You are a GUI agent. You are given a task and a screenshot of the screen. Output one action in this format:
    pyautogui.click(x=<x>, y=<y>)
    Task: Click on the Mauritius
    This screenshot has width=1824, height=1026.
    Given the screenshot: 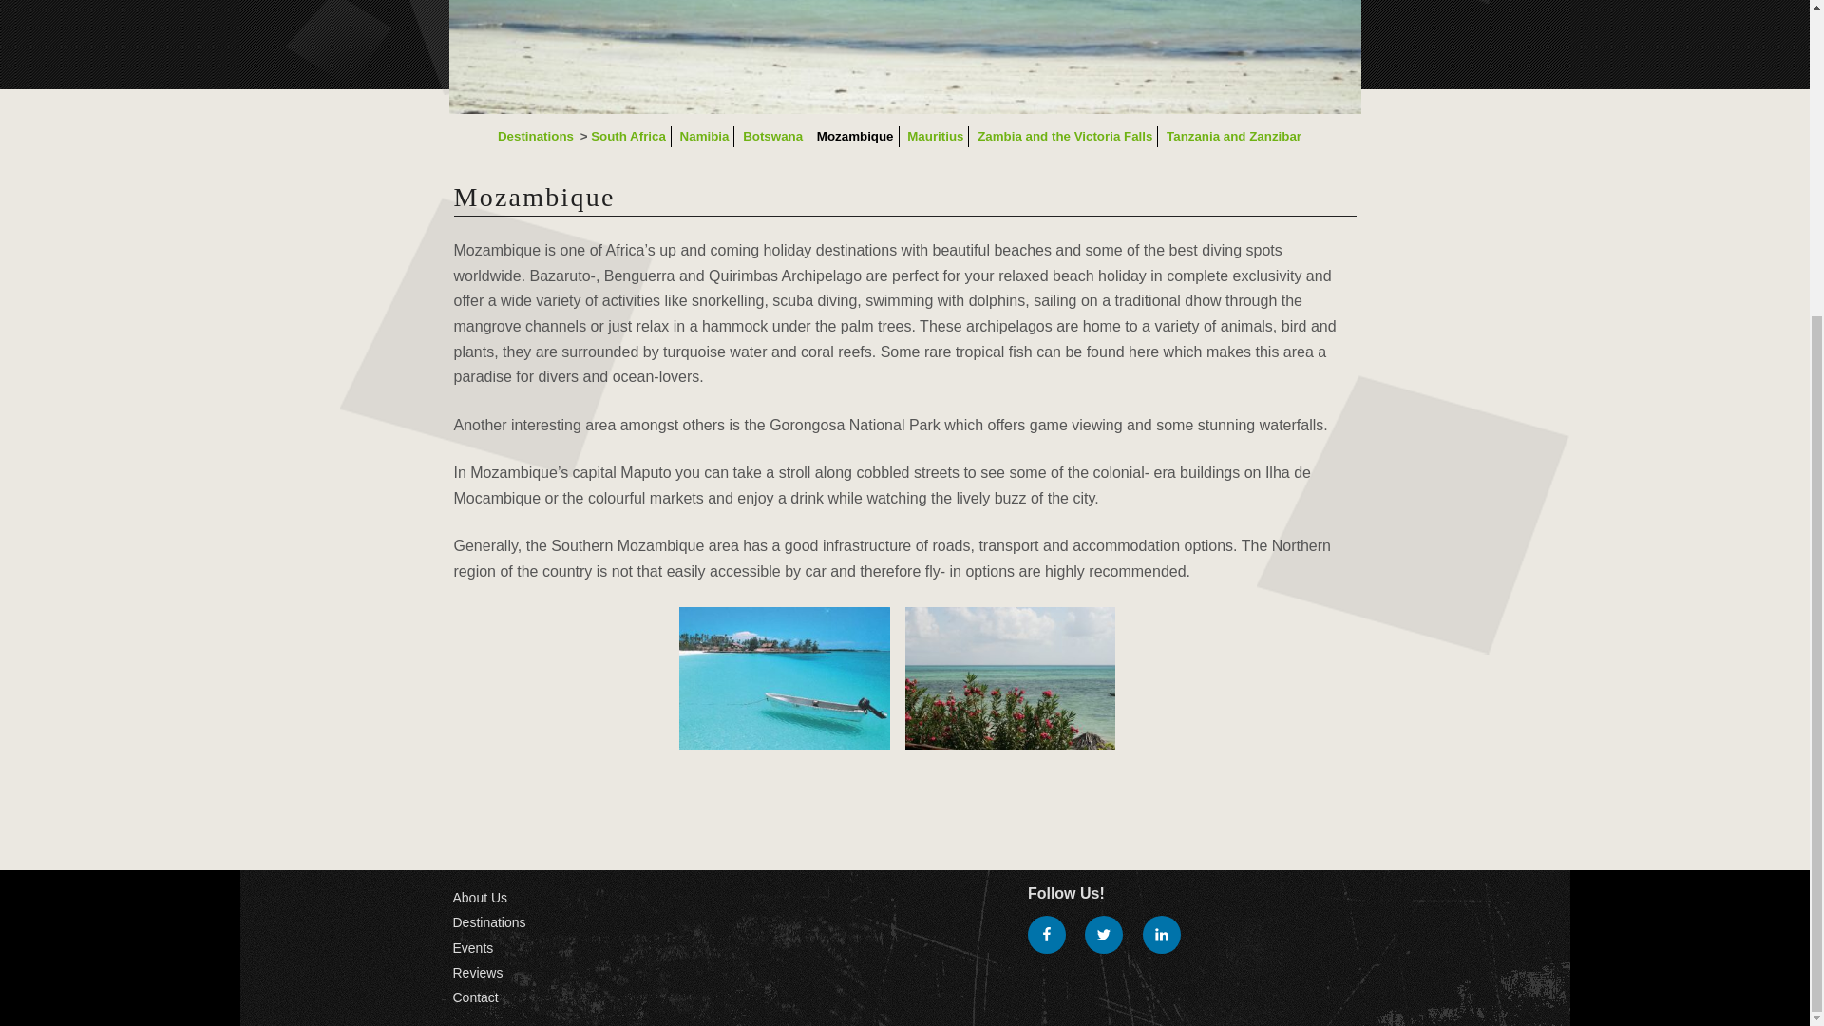 What is the action you would take?
    pyautogui.click(x=935, y=137)
    